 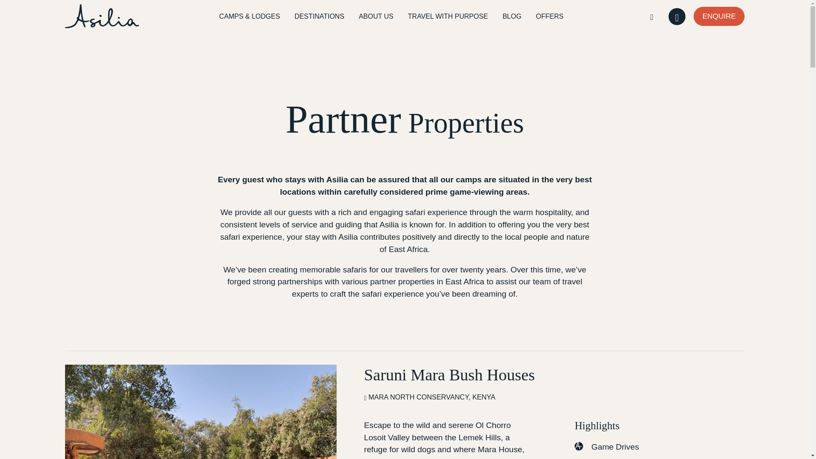 I want to click on DESTINATIONS, so click(x=319, y=16).